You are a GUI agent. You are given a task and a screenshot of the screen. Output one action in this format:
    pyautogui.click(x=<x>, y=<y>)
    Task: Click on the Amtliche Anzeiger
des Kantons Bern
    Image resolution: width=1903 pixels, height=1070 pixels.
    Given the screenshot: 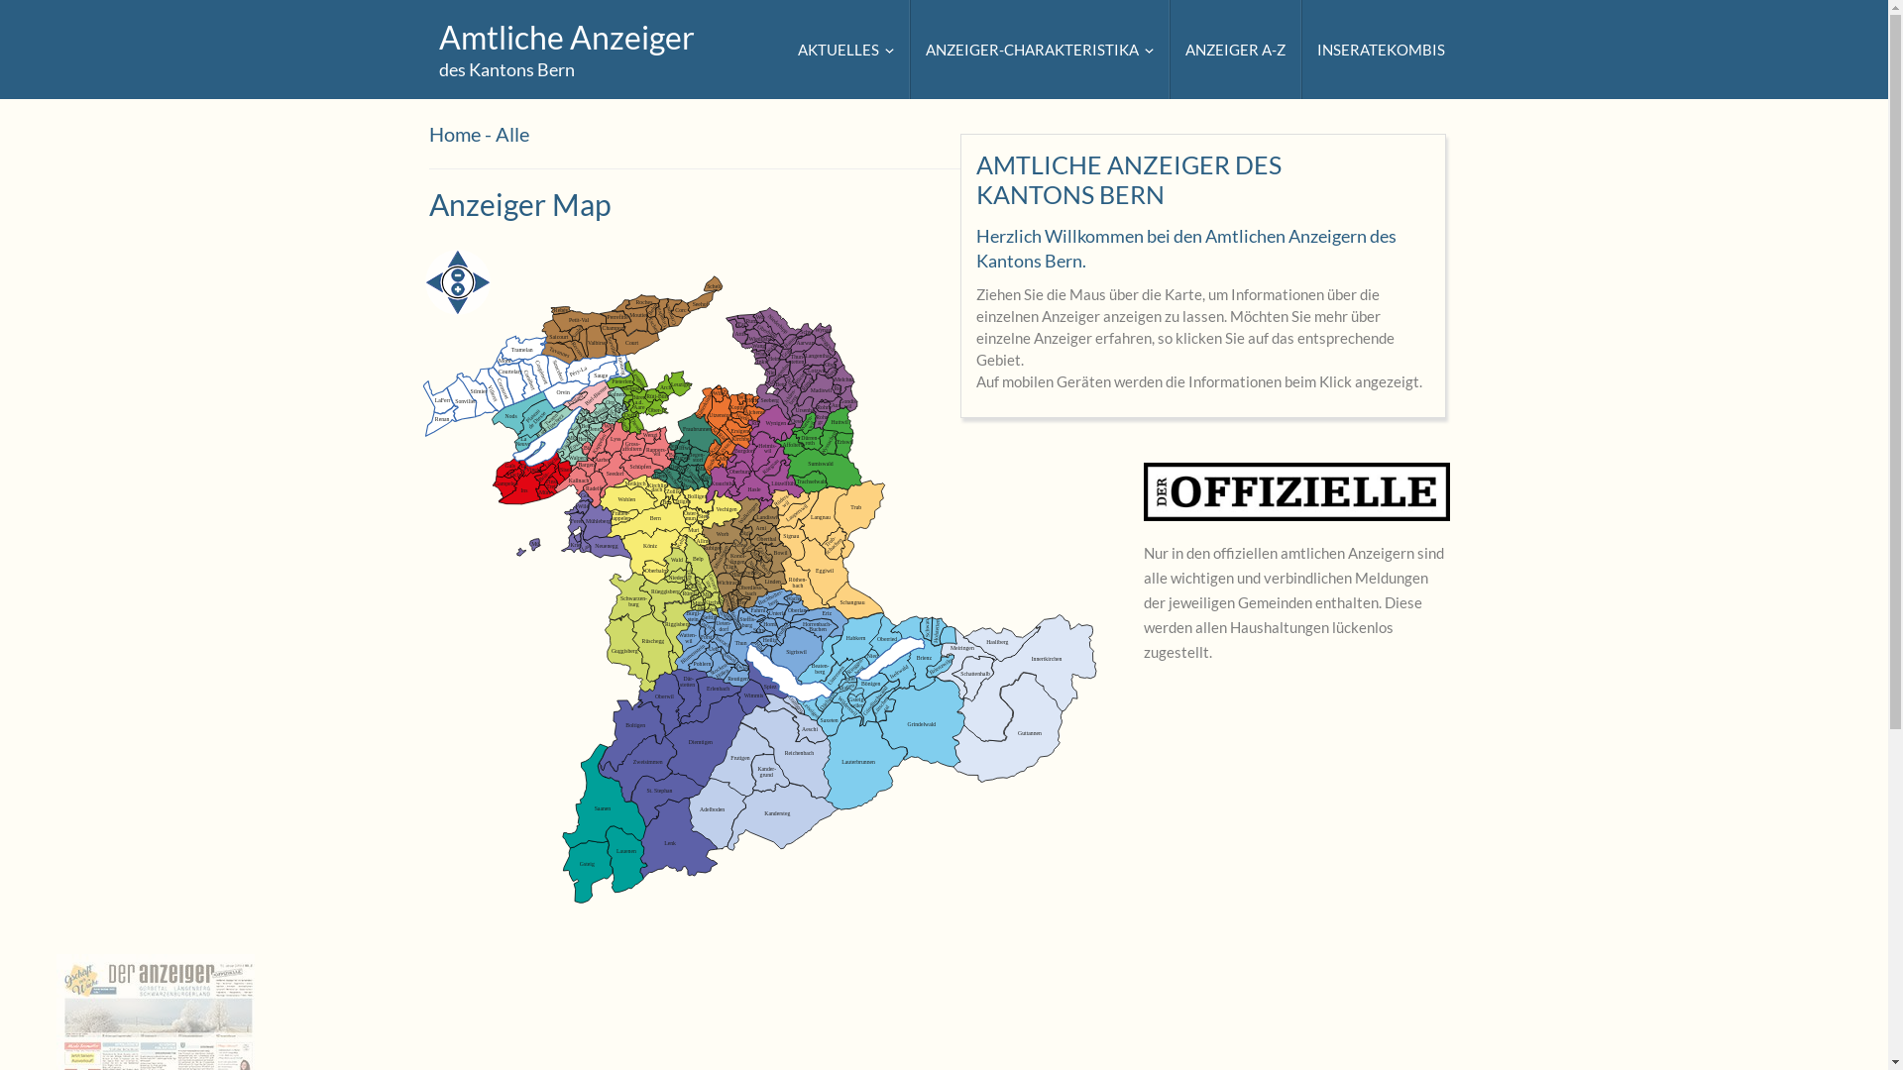 What is the action you would take?
    pyautogui.click(x=567, y=49)
    